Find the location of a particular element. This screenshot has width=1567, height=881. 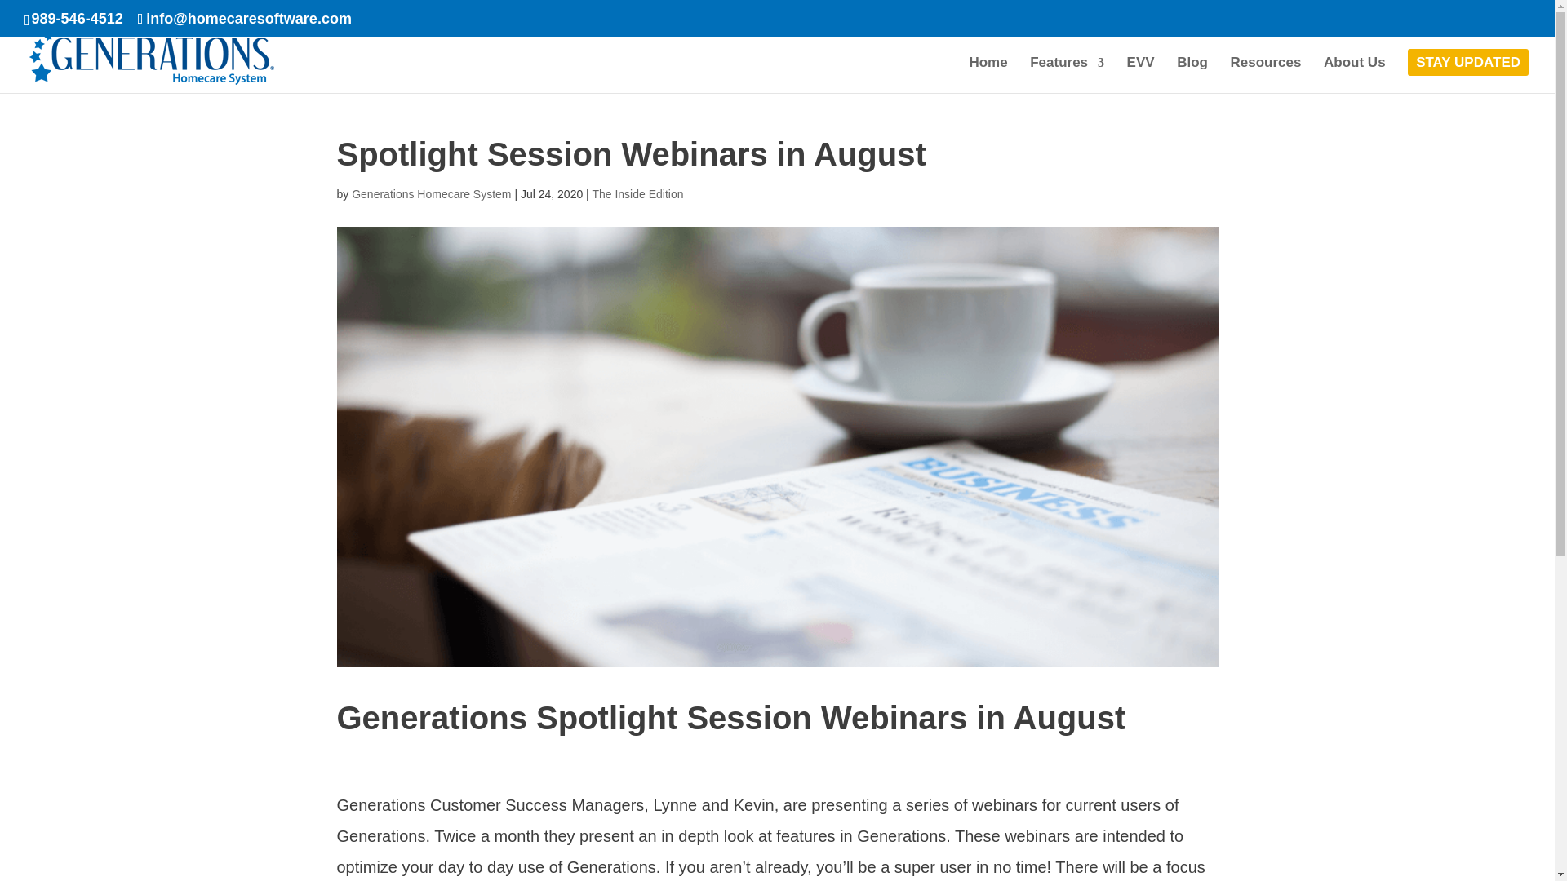

Resources is located at coordinates (1266, 75).